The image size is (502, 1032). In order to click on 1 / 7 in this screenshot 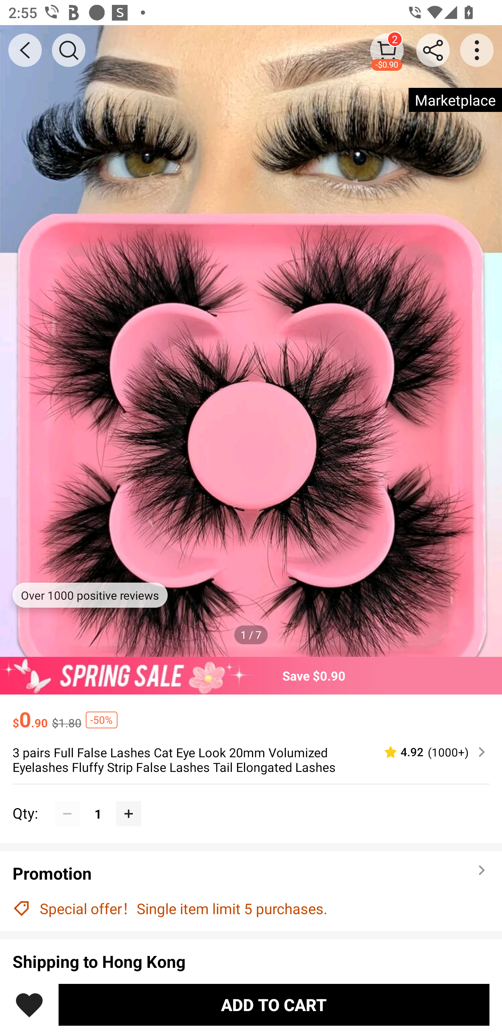, I will do `click(251, 635)`.